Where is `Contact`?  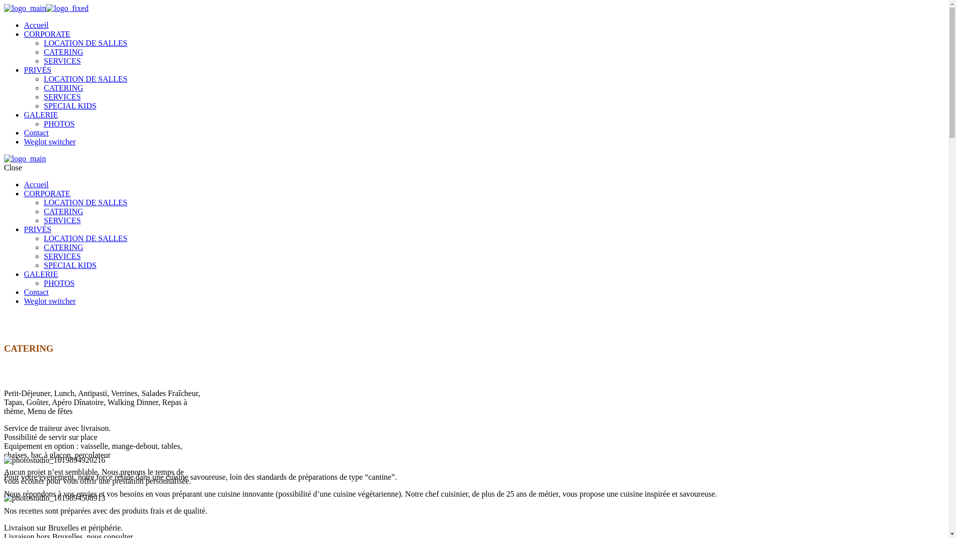 Contact is located at coordinates (36, 133).